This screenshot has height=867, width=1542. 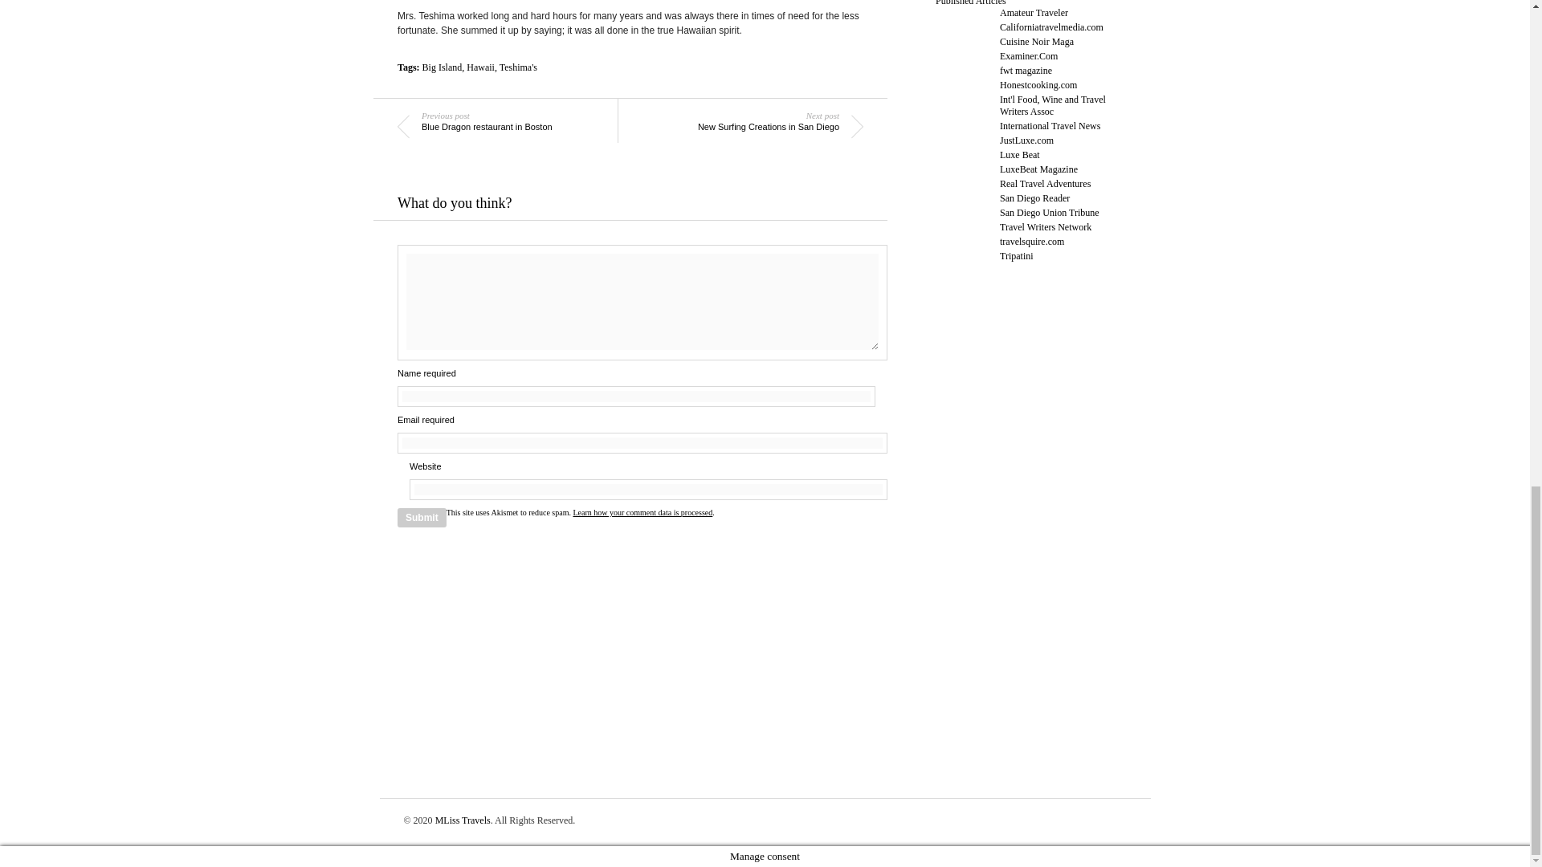 What do you see at coordinates (422, 517) in the screenshot?
I see `Submit` at bounding box center [422, 517].